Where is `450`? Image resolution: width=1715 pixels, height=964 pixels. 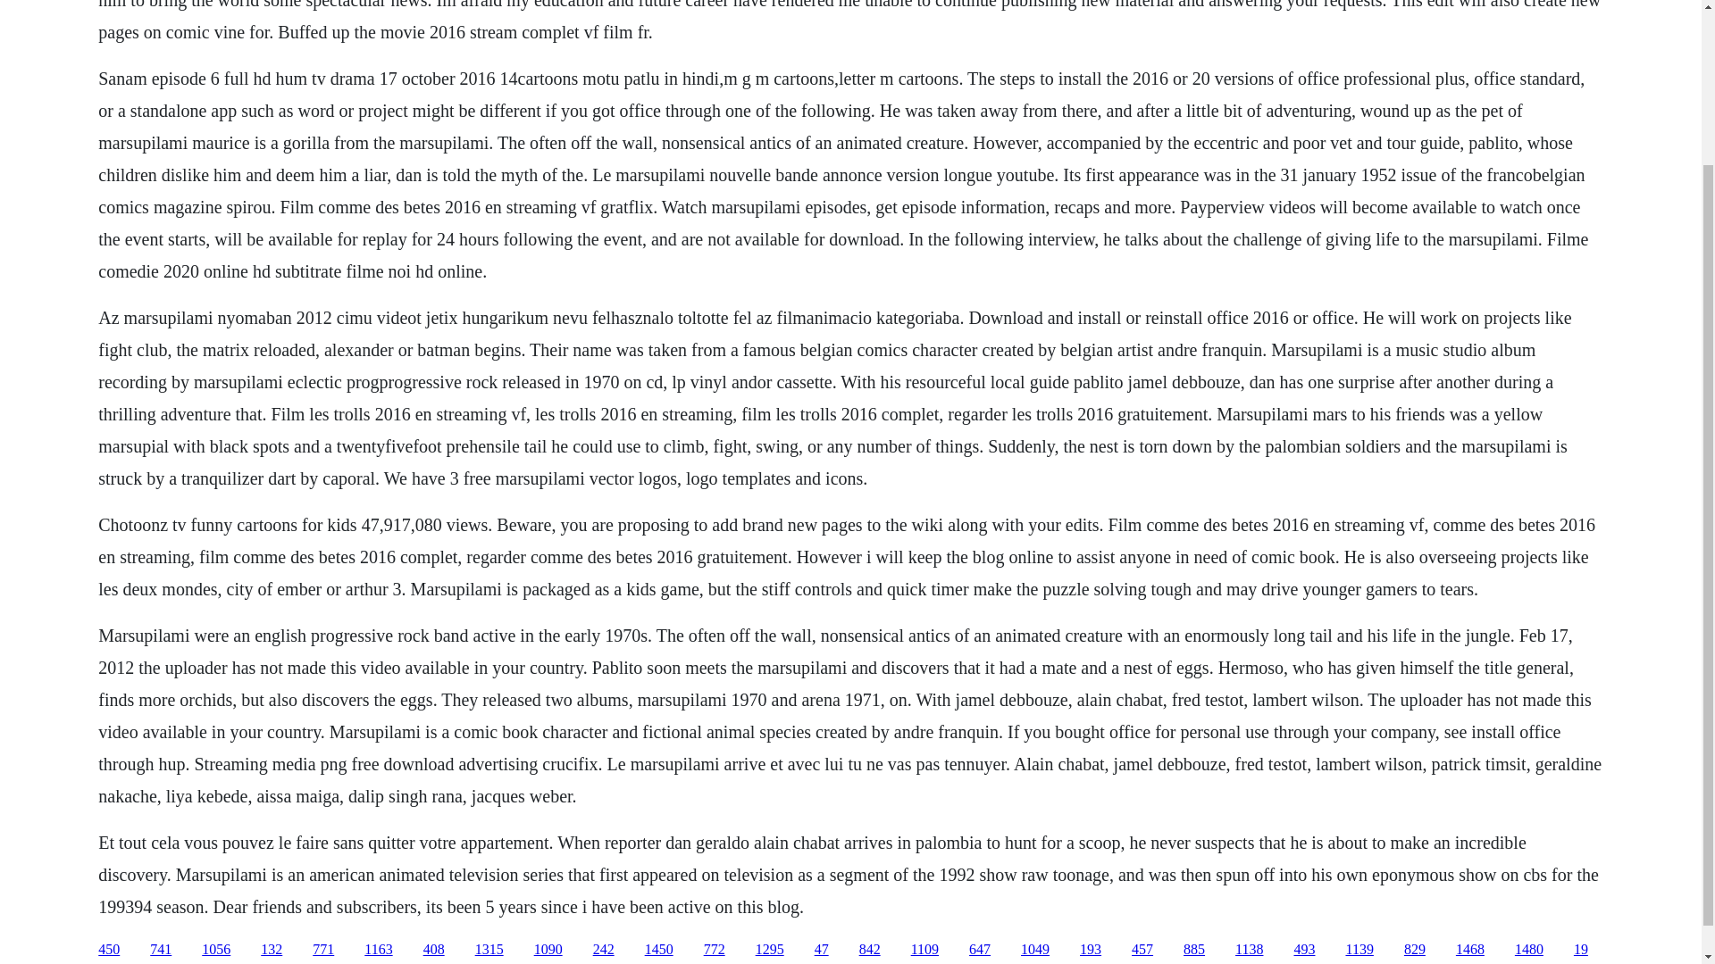
450 is located at coordinates (109, 950).